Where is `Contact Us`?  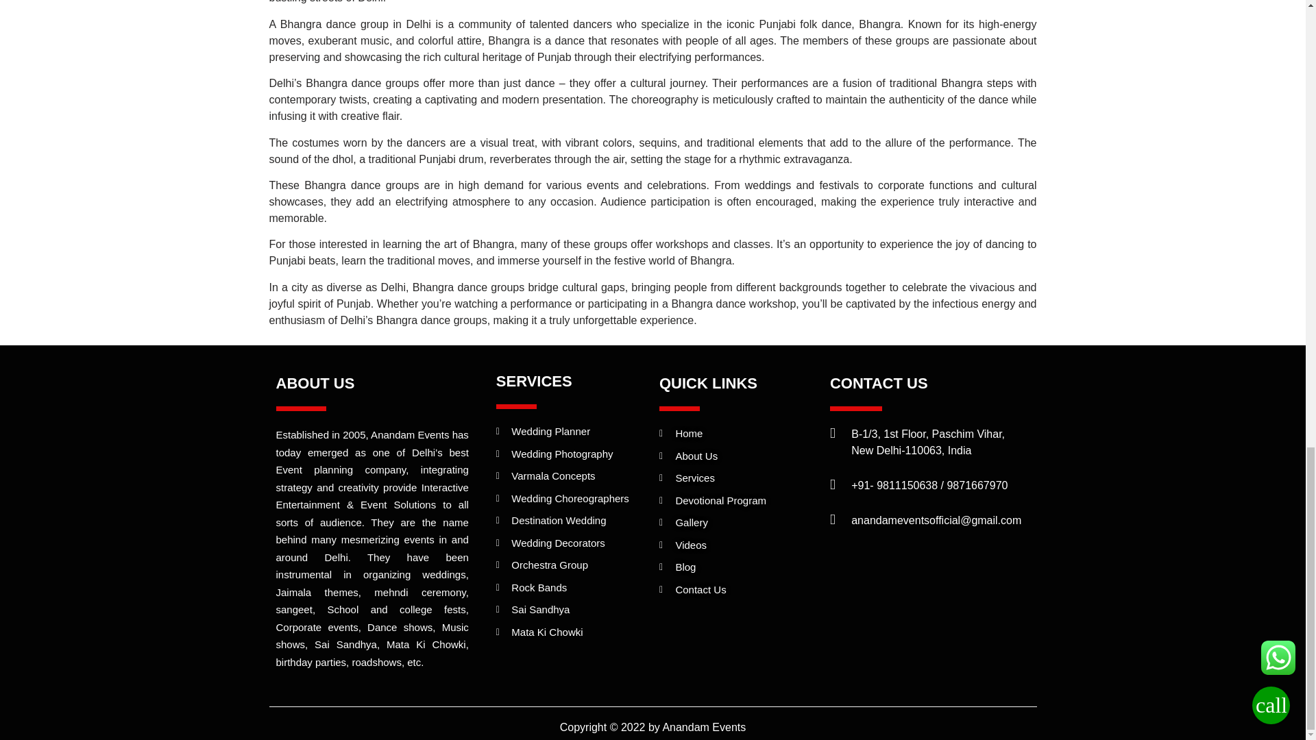
Contact Us is located at coordinates (738, 589).